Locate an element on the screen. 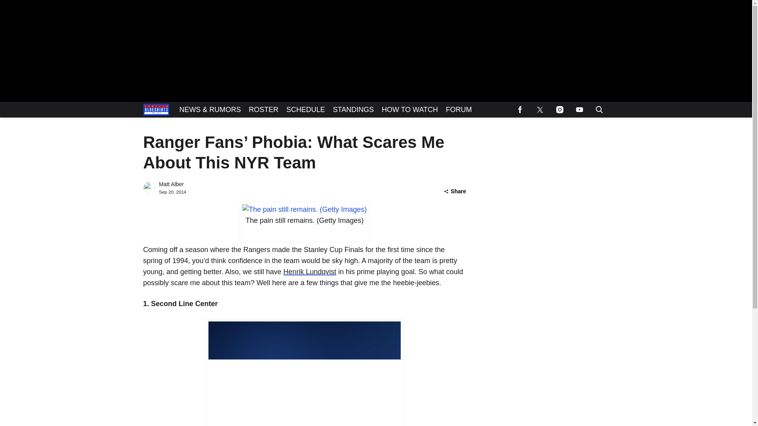 The width and height of the screenshot is (758, 426). Follow us on Facebook is located at coordinates (520, 110).